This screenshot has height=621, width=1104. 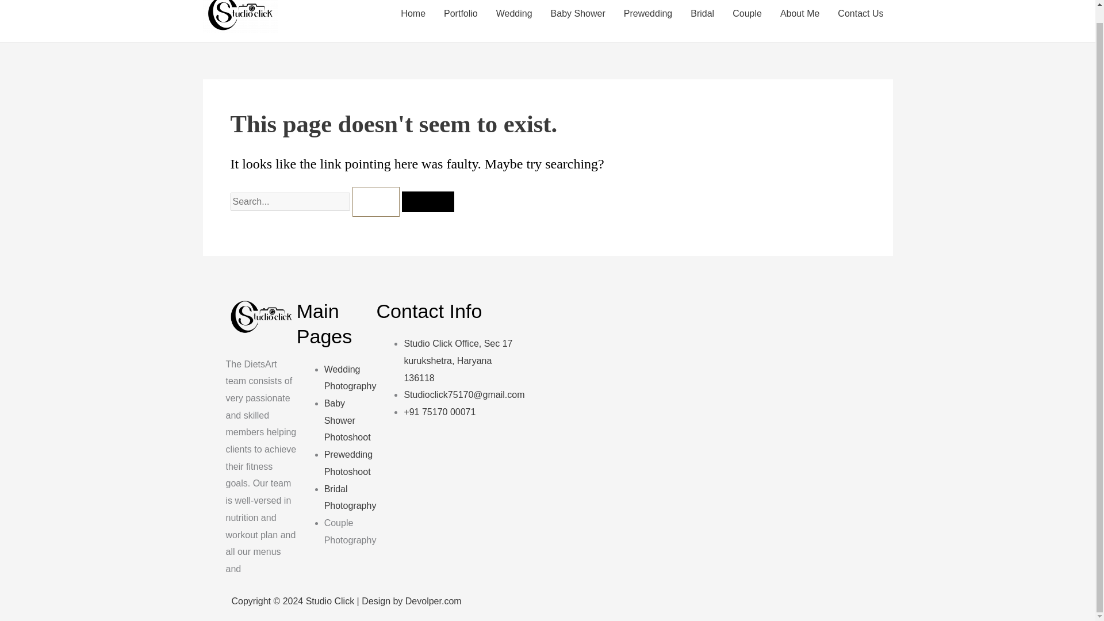 I want to click on About Me, so click(x=799, y=18).